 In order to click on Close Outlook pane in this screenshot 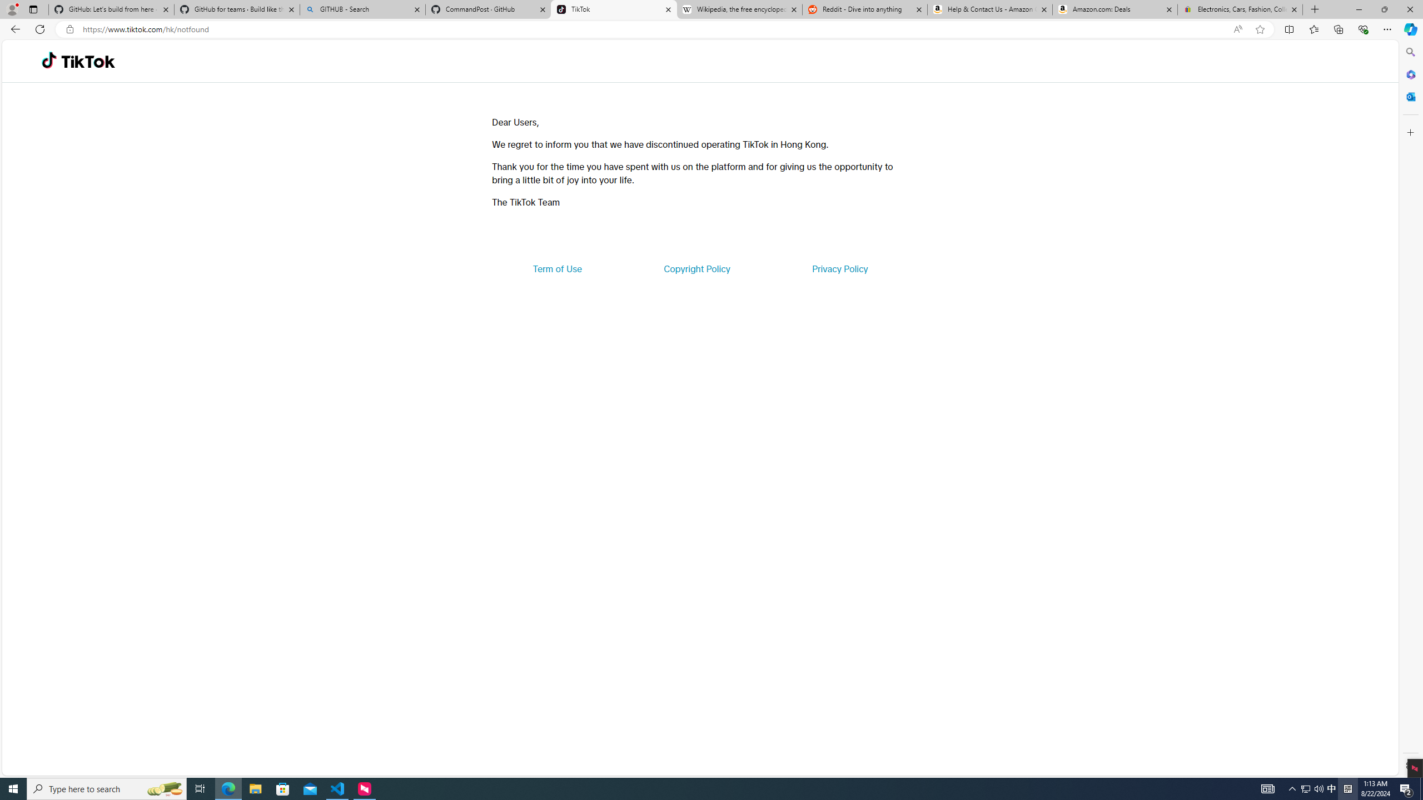, I will do `click(1410, 96)`.